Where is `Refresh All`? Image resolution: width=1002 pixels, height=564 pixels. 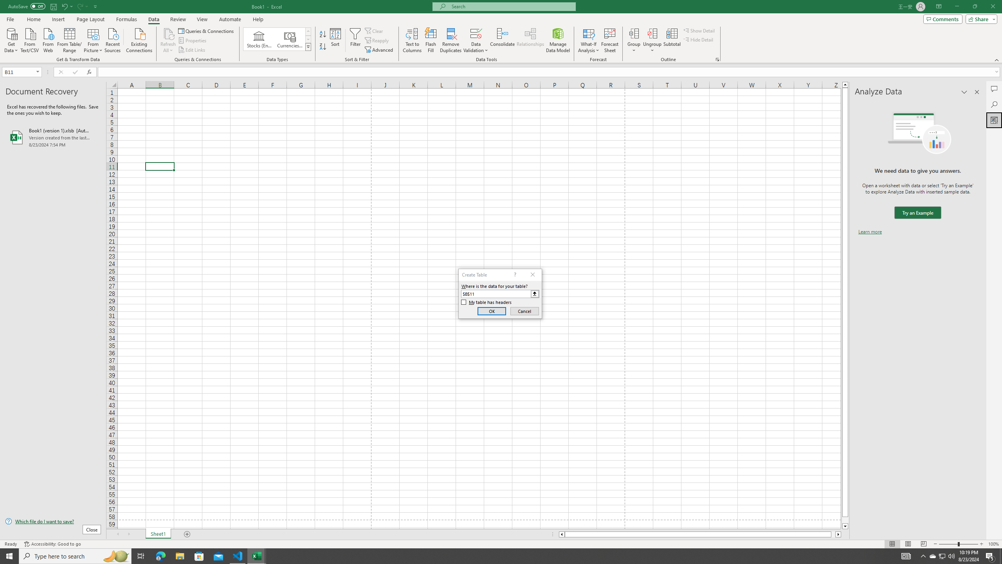 Refresh All is located at coordinates (168, 40).